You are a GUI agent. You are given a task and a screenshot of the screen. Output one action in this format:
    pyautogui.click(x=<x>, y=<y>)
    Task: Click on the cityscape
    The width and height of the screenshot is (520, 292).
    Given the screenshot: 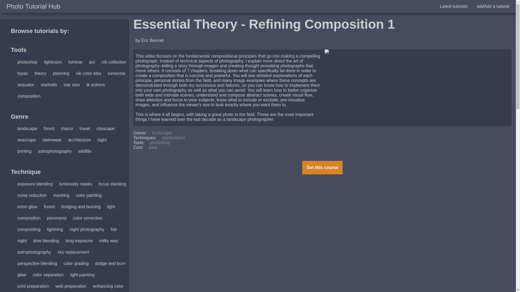 What is the action you would take?
    pyautogui.click(x=106, y=129)
    